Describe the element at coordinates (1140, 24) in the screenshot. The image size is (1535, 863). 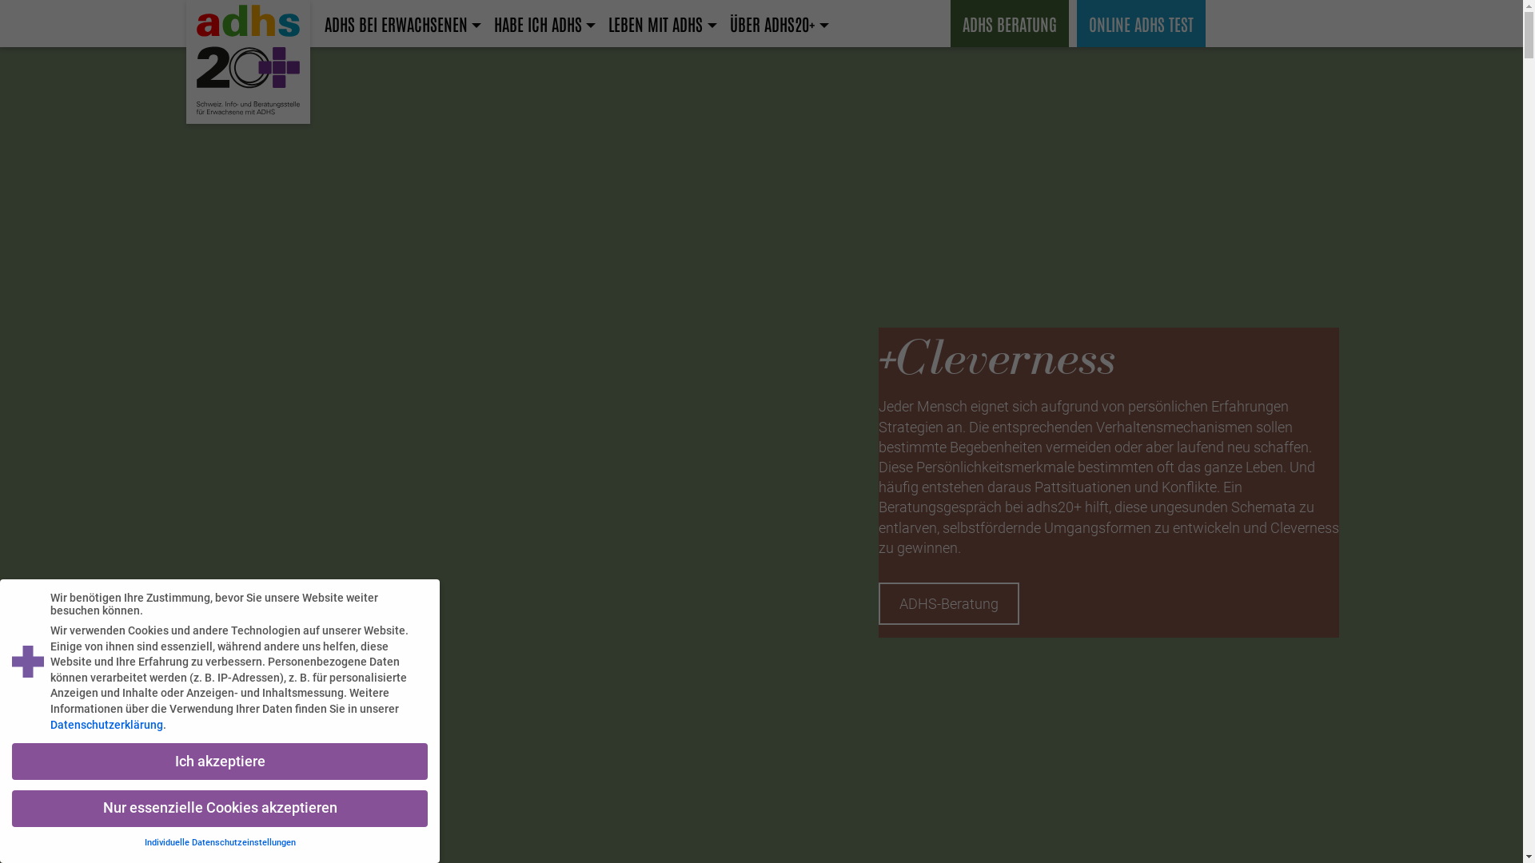
I see `ONLINE ADHS TEST` at that location.